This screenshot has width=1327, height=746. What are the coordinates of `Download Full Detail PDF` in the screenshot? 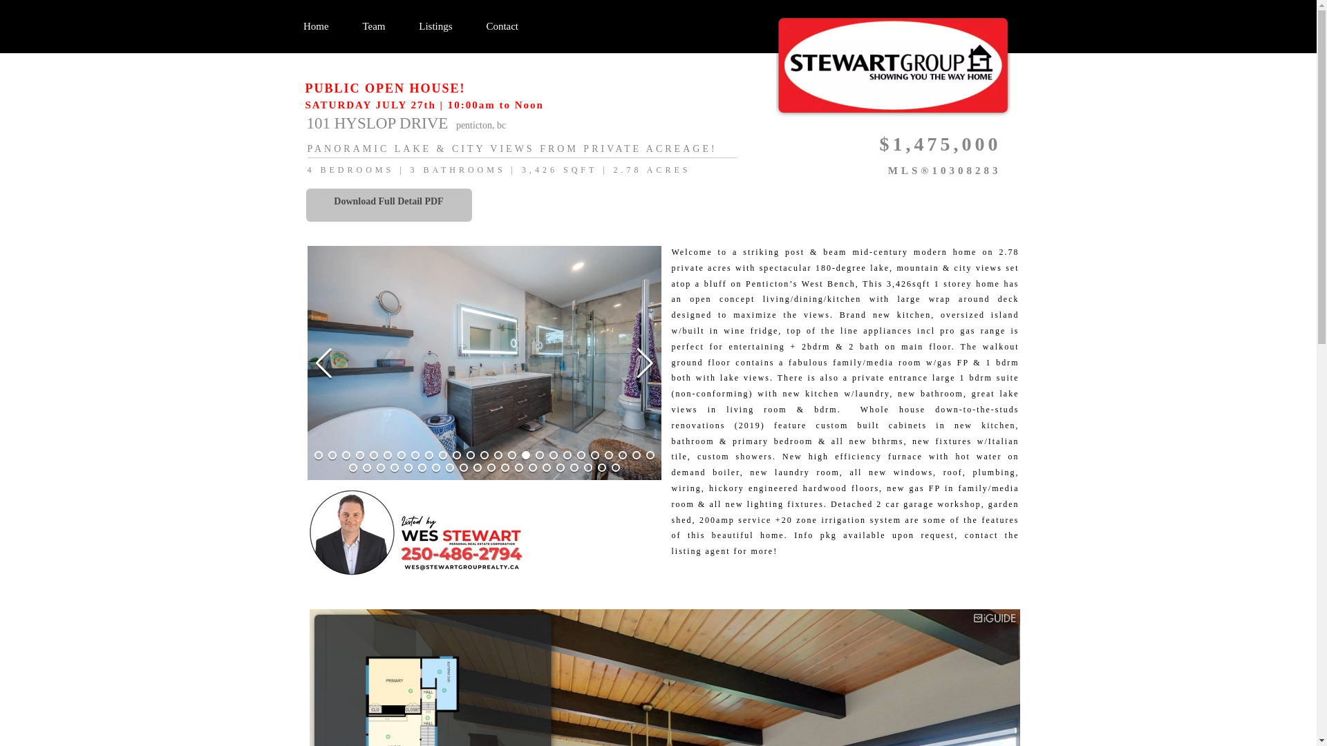 It's located at (388, 204).